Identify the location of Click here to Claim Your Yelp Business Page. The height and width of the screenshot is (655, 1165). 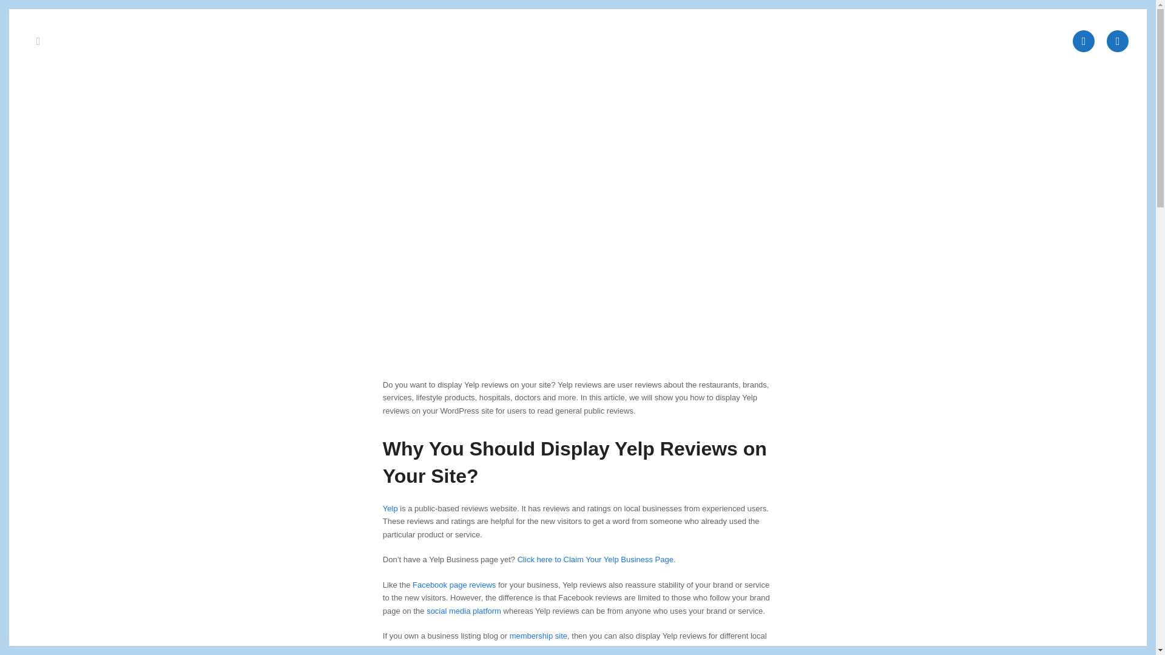
(595, 559).